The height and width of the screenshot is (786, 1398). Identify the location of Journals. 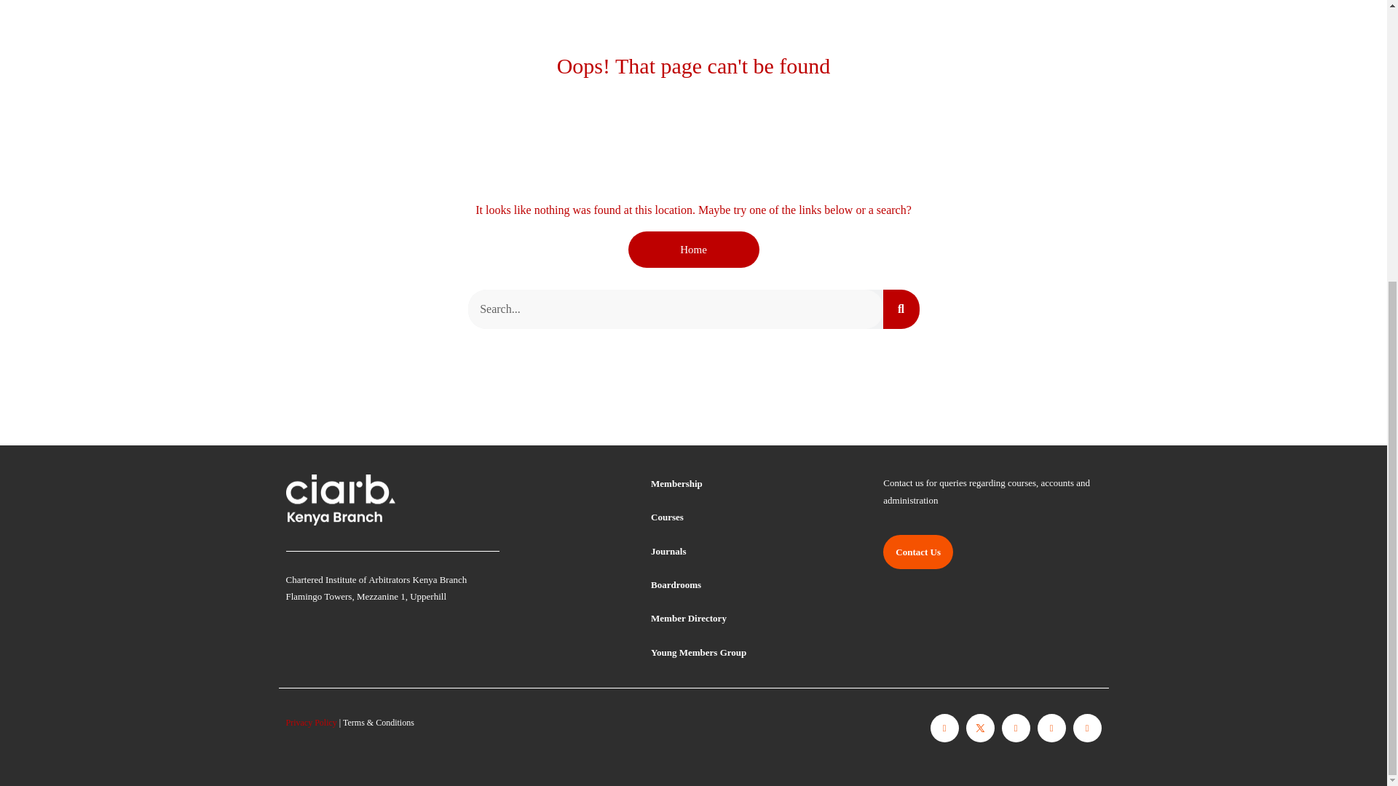
(668, 552).